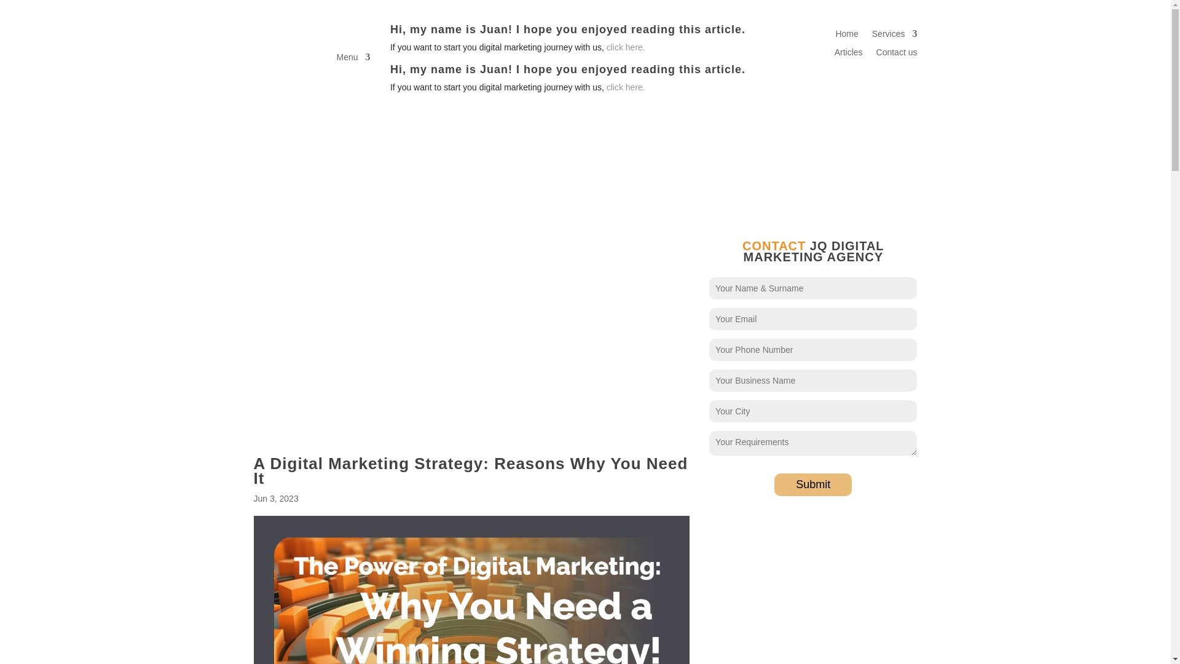 The width and height of the screenshot is (1180, 664). I want to click on power-of-dig-marketing-blog-image, so click(471, 590).